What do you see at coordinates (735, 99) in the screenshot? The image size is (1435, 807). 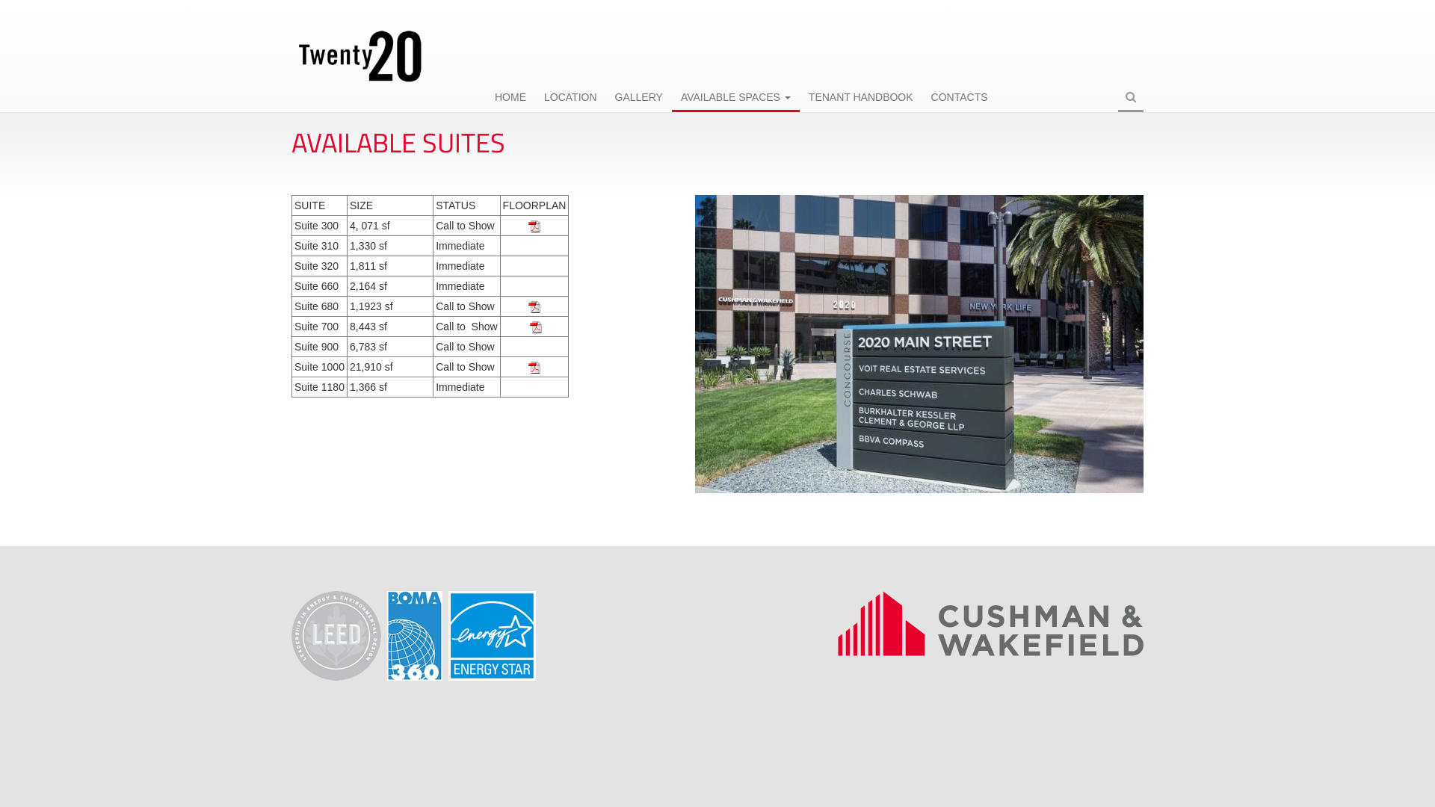 I see `AVAILABLE SPACES` at bounding box center [735, 99].